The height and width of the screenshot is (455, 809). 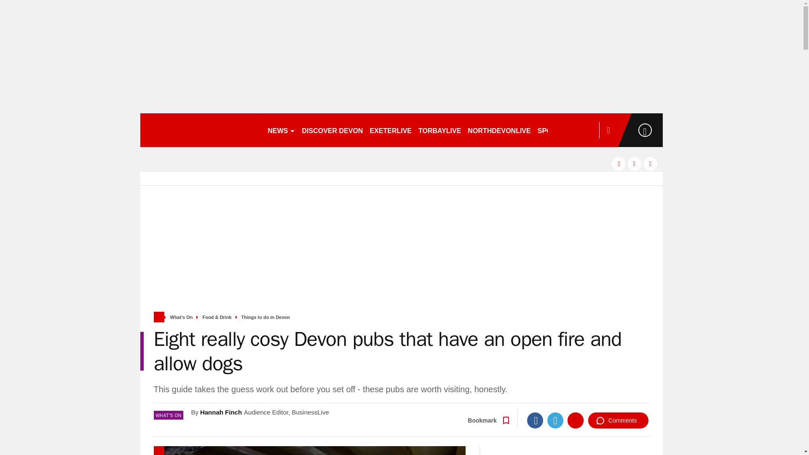 What do you see at coordinates (635, 163) in the screenshot?
I see `twitter` at bounding box center [635, 163].